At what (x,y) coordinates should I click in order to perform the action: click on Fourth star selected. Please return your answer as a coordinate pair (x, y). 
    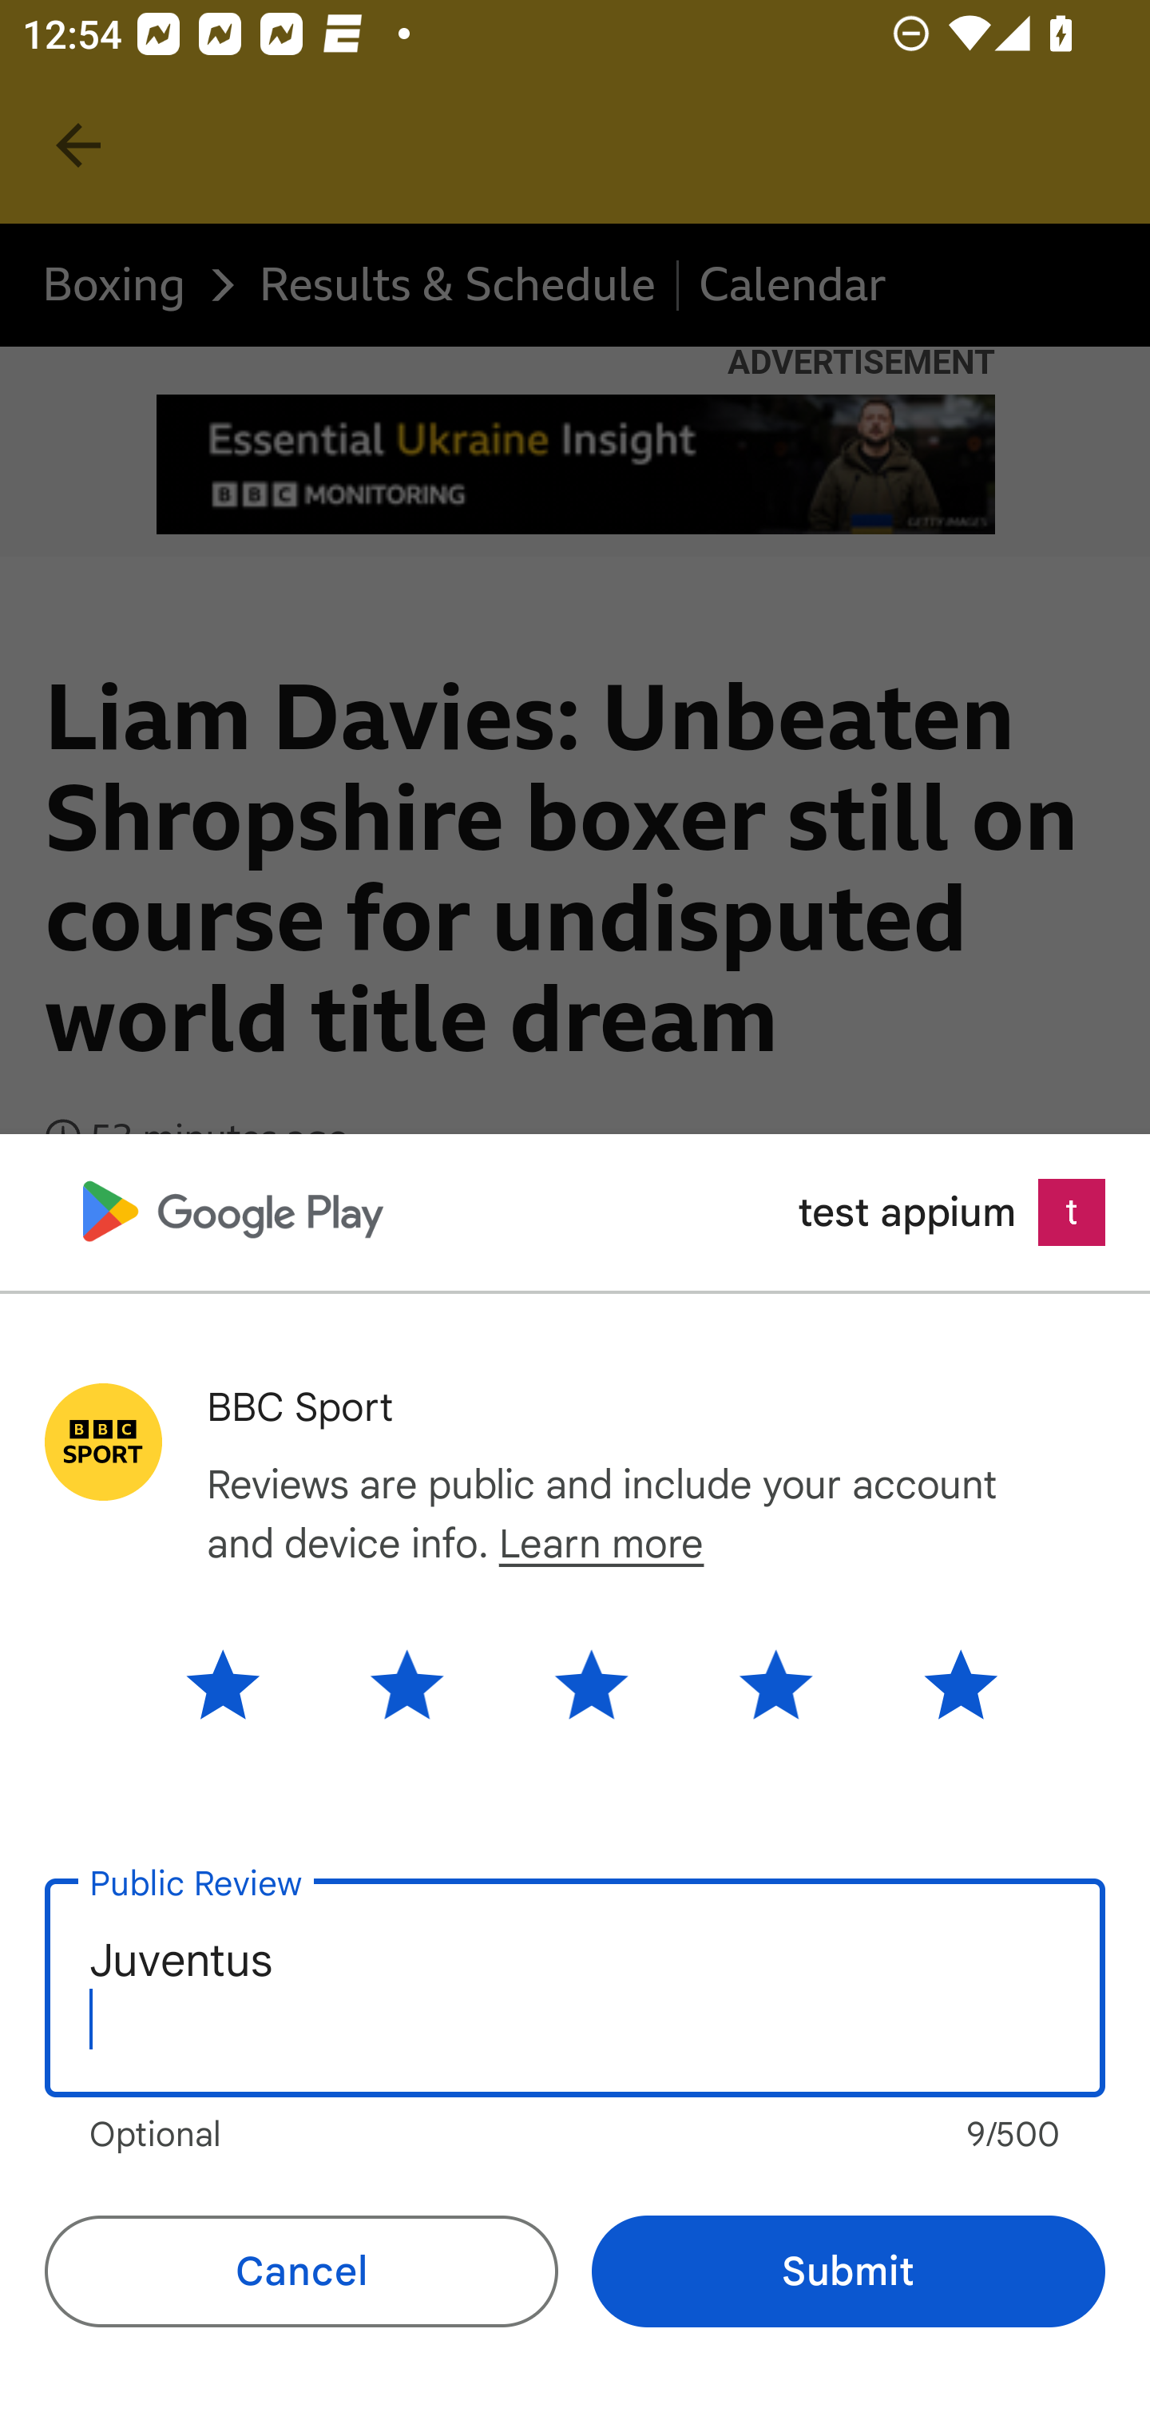
    Looking at the image, I should click on (775, 1684).